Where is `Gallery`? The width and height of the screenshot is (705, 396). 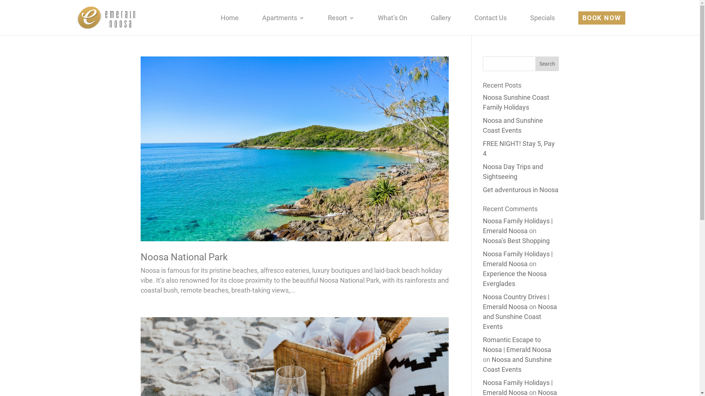
Gallery is located at coordinates (441, 23).